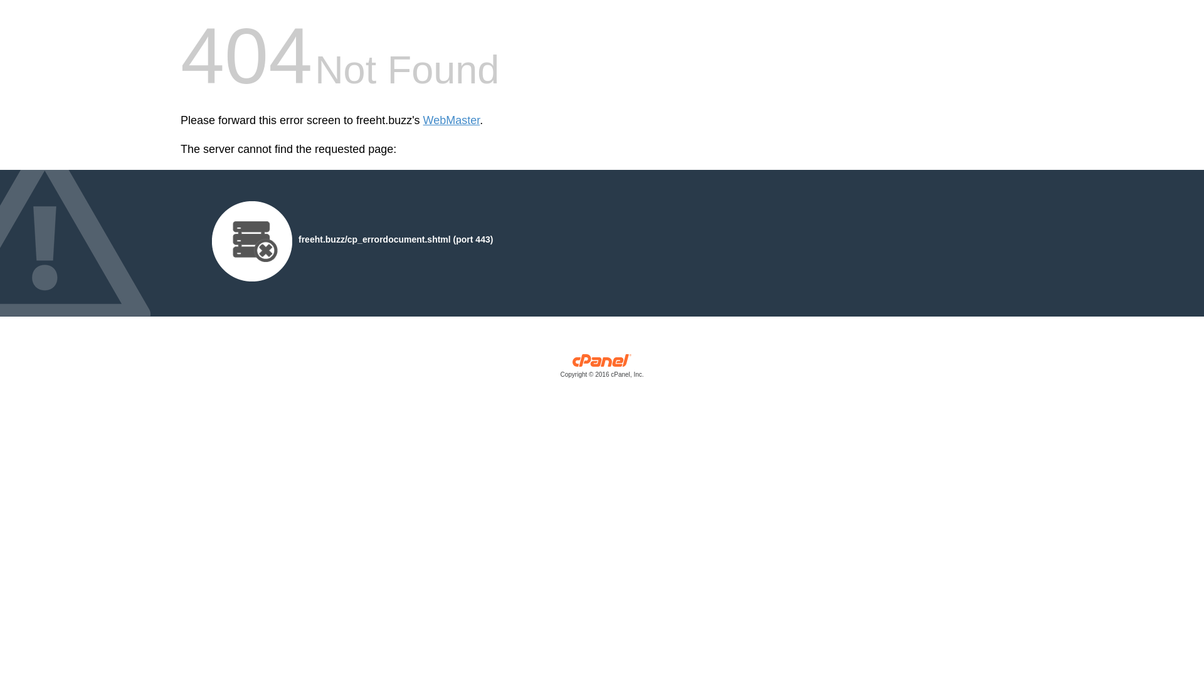 This screenshot has height=677, width=1204. What do you see at coordinates (602, 369) in the screenshot?
I see `cPanel, Inc.` at bounding box center [602, 369].